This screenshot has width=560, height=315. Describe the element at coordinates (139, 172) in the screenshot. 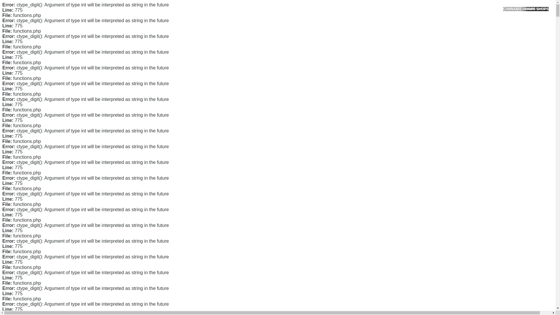

I see `find out here` at that location.